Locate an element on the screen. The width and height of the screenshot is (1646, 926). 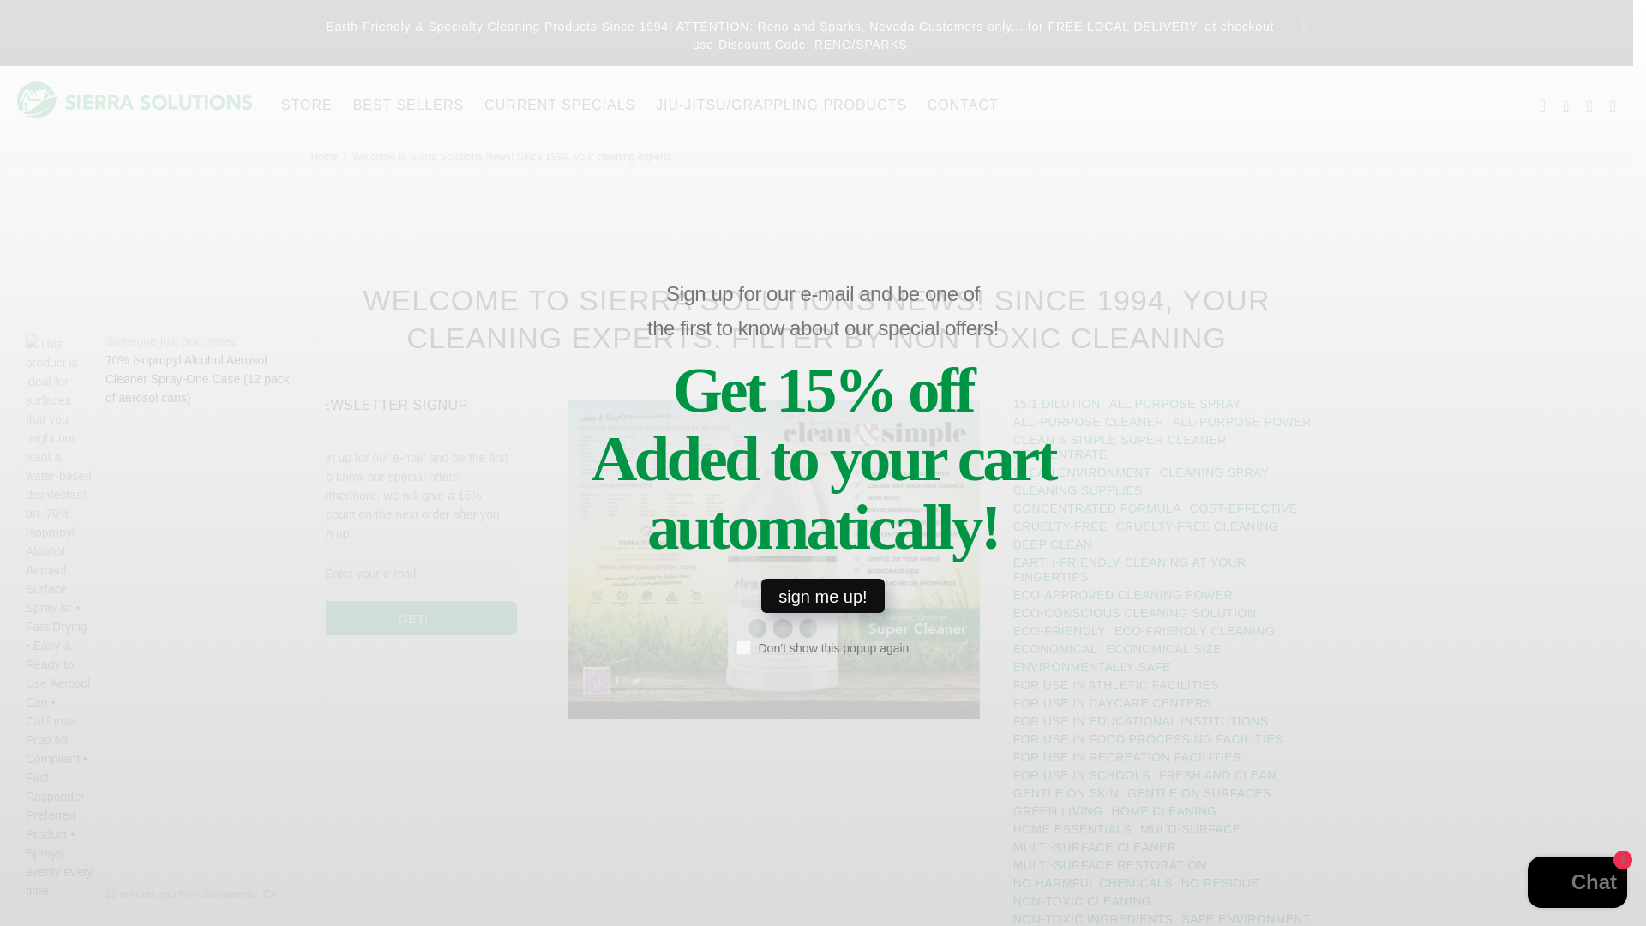
Show articles tagged cleaning spray is located at coordinates (1214, 472).